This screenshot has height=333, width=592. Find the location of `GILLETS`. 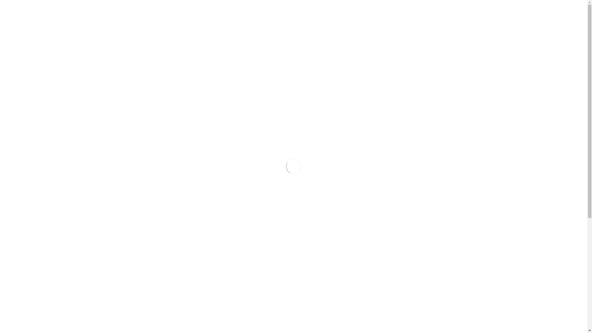

GILLETS is located at coordinates (156, 195).